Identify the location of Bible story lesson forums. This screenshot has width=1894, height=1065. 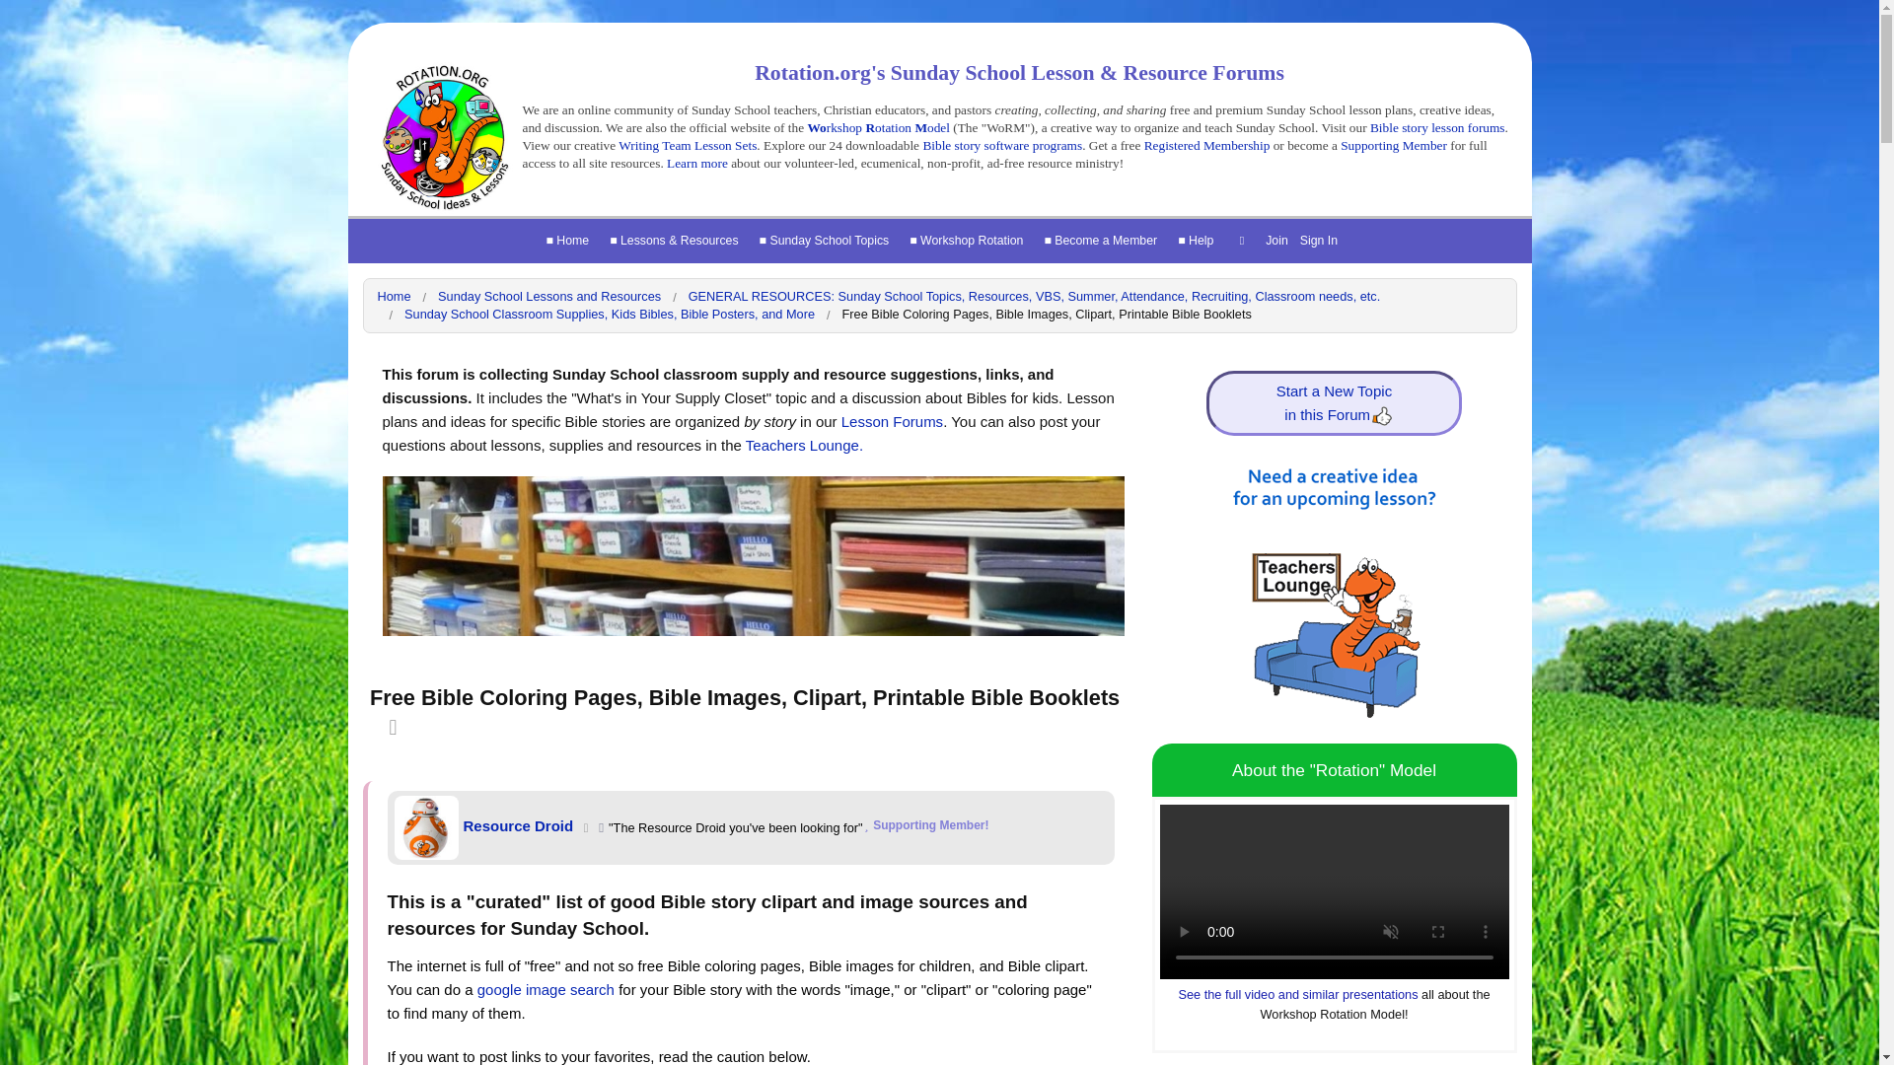
(1437, 128).